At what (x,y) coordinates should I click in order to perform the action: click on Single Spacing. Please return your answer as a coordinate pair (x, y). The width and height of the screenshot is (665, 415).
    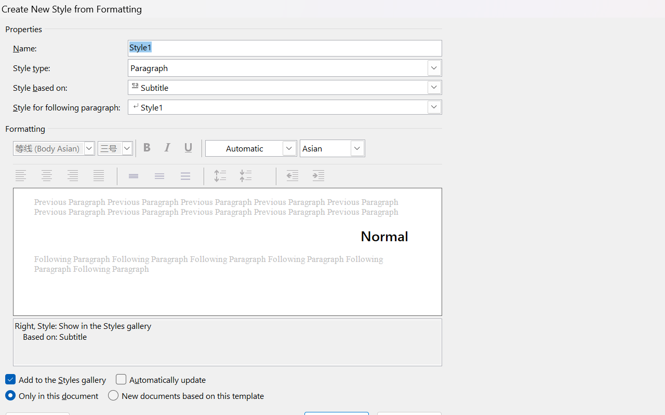
    Looking at the image, I should click on (134, 176).